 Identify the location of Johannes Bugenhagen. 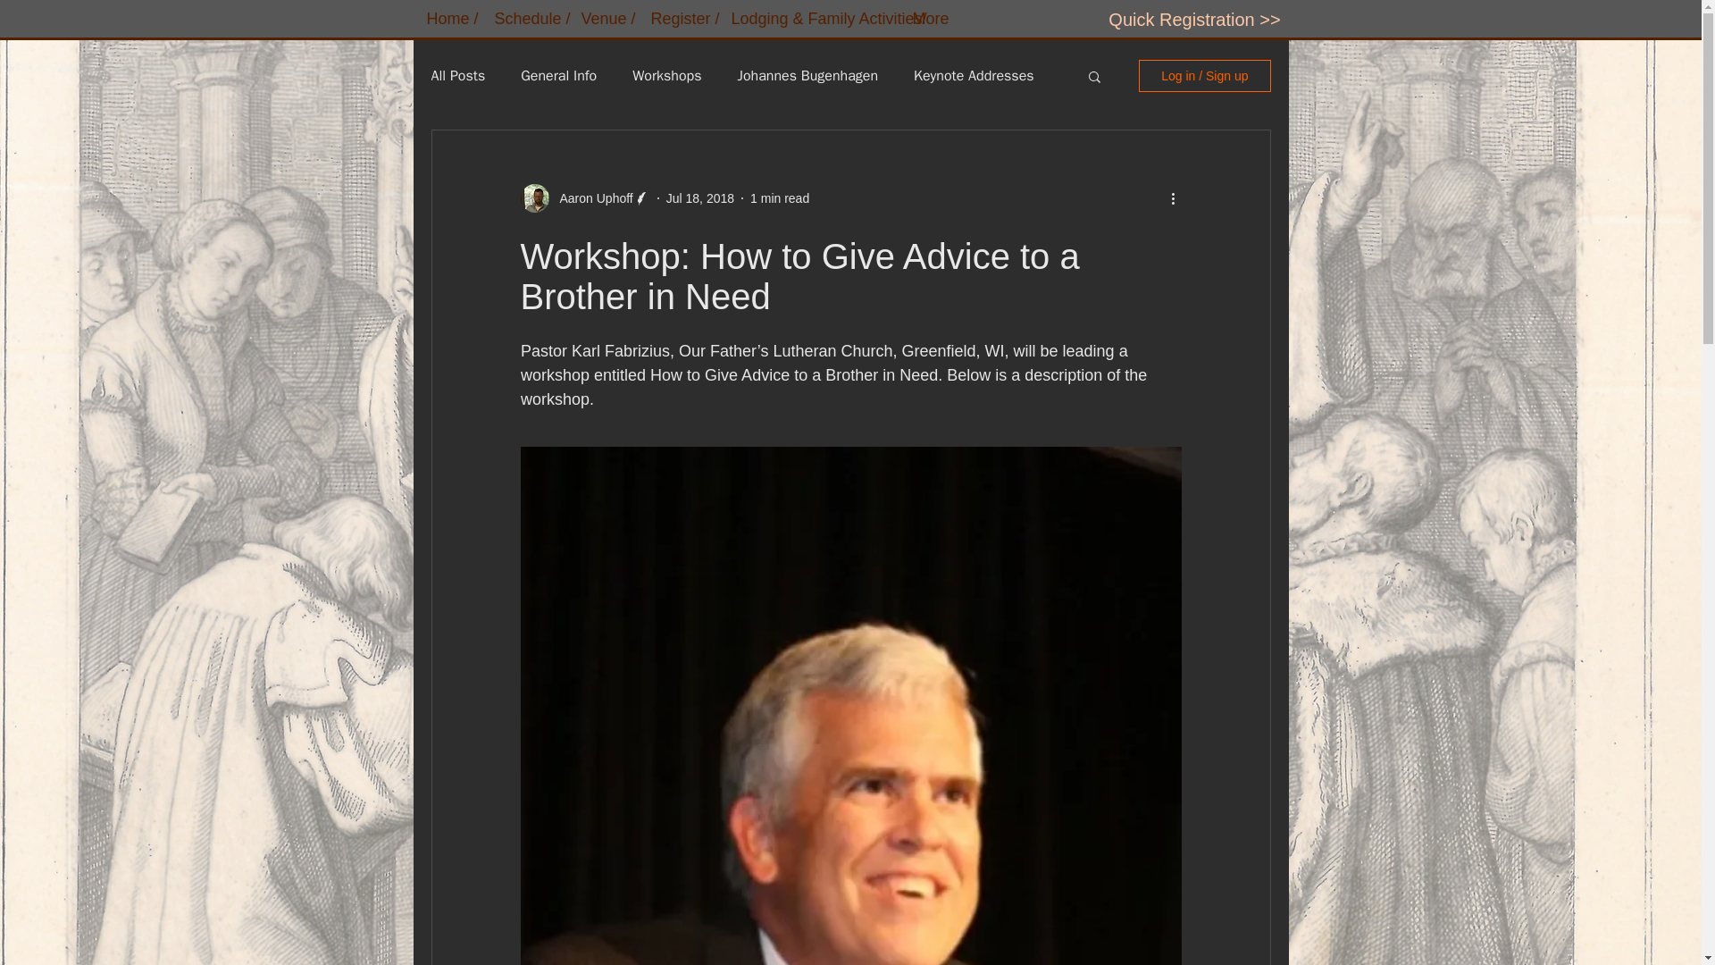
(807, 75).